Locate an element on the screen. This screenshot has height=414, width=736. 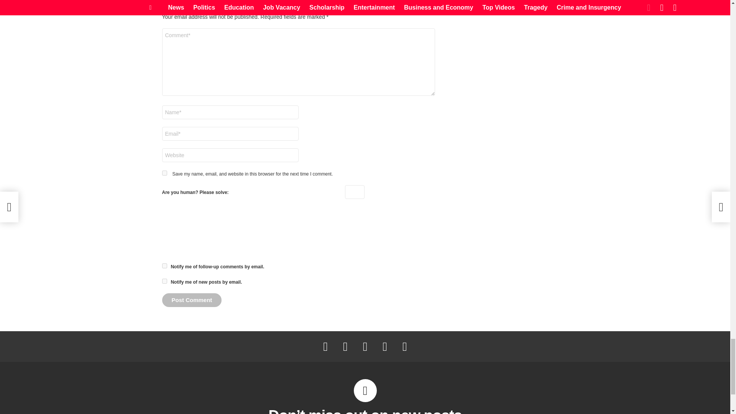
yes is located at coordinates (164, 172).